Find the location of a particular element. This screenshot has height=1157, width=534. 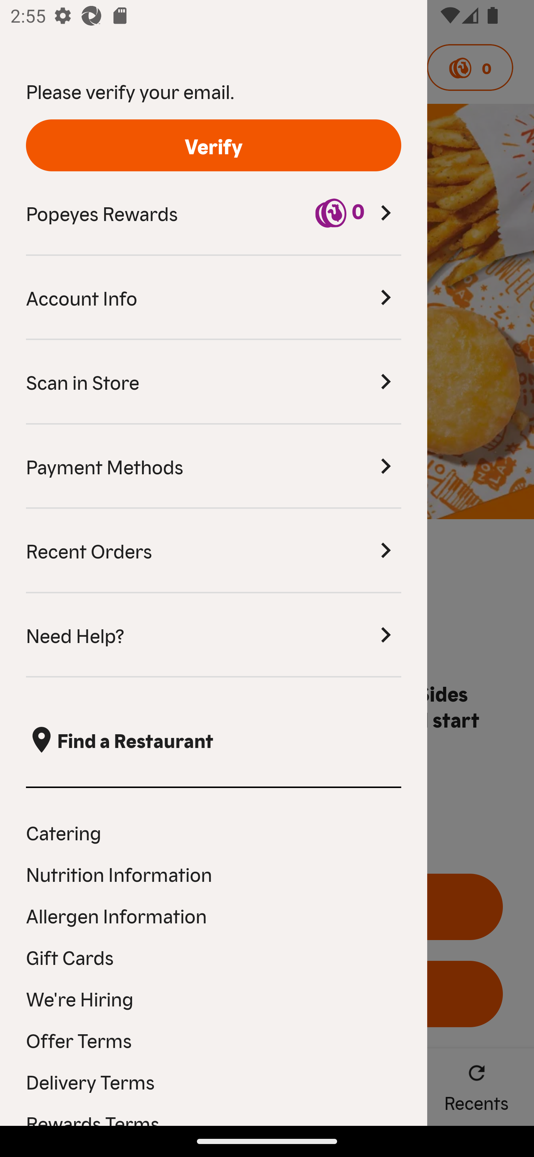

Verify is located at coordinates (214, 145).